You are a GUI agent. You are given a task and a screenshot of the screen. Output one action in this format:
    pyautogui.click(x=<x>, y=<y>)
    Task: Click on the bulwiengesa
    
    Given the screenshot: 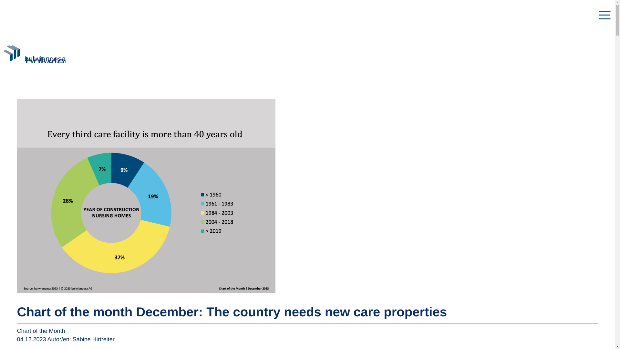 What is the action you would take?
    pyautogui.click(x=45, y=59)
    